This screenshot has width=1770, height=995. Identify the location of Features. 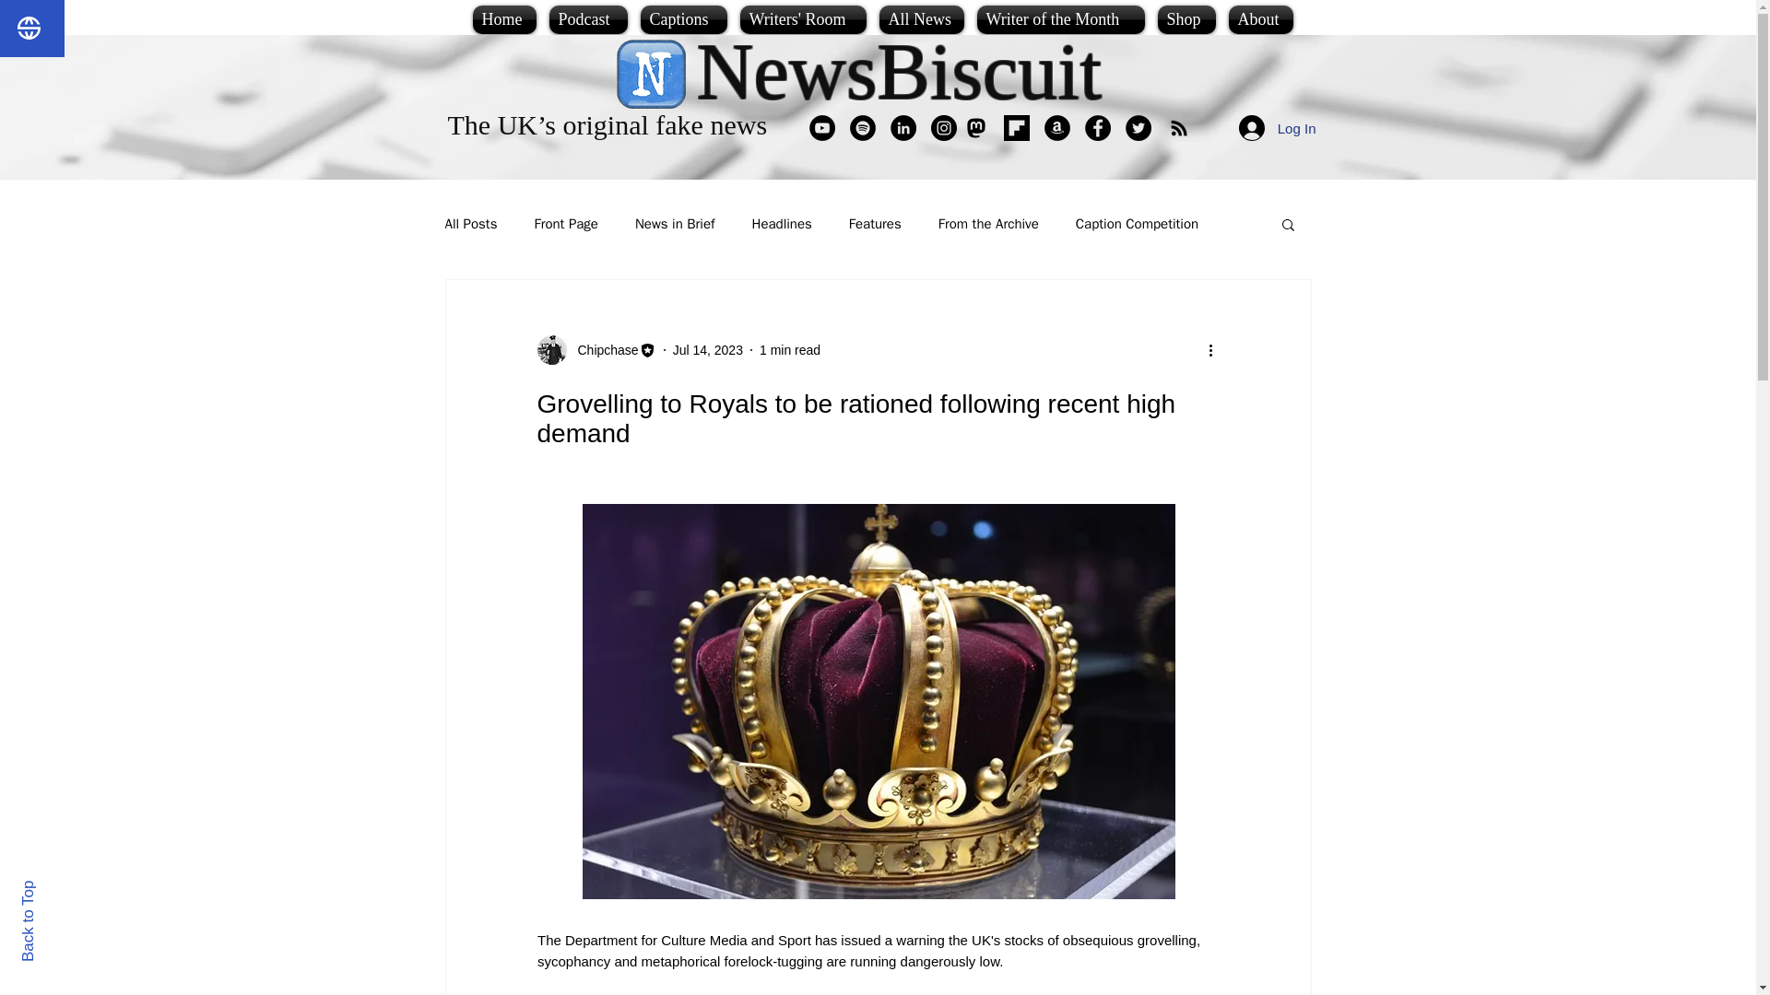
(875, 224).